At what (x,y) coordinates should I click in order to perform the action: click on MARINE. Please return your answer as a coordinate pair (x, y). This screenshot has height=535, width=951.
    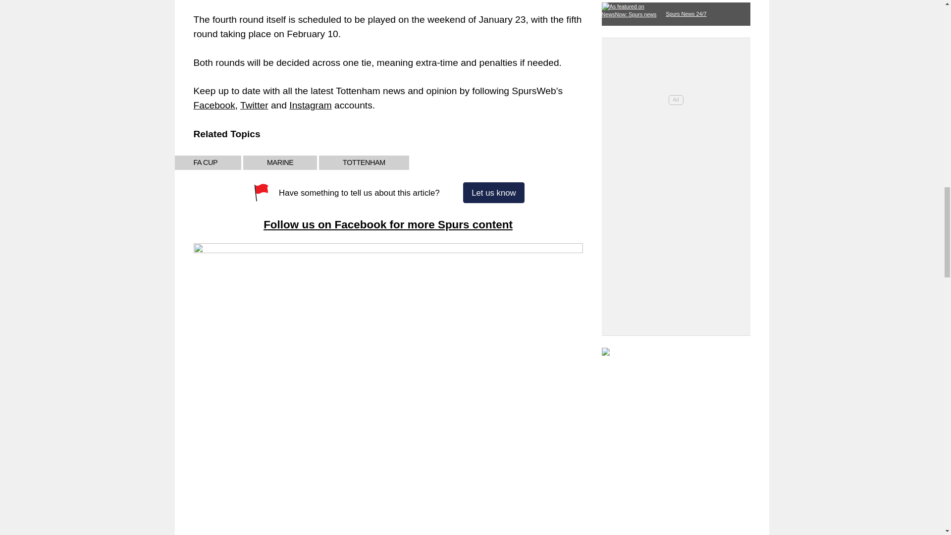
    Looking at the image, I should click on (280, 162).